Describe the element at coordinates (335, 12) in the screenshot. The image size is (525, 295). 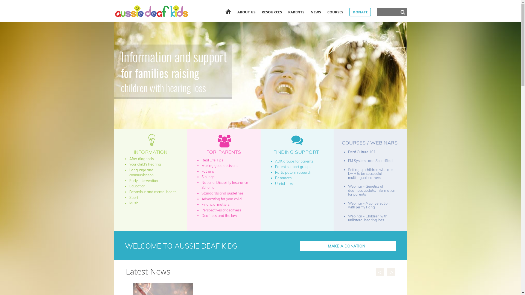
I see `COURSES` at that location.